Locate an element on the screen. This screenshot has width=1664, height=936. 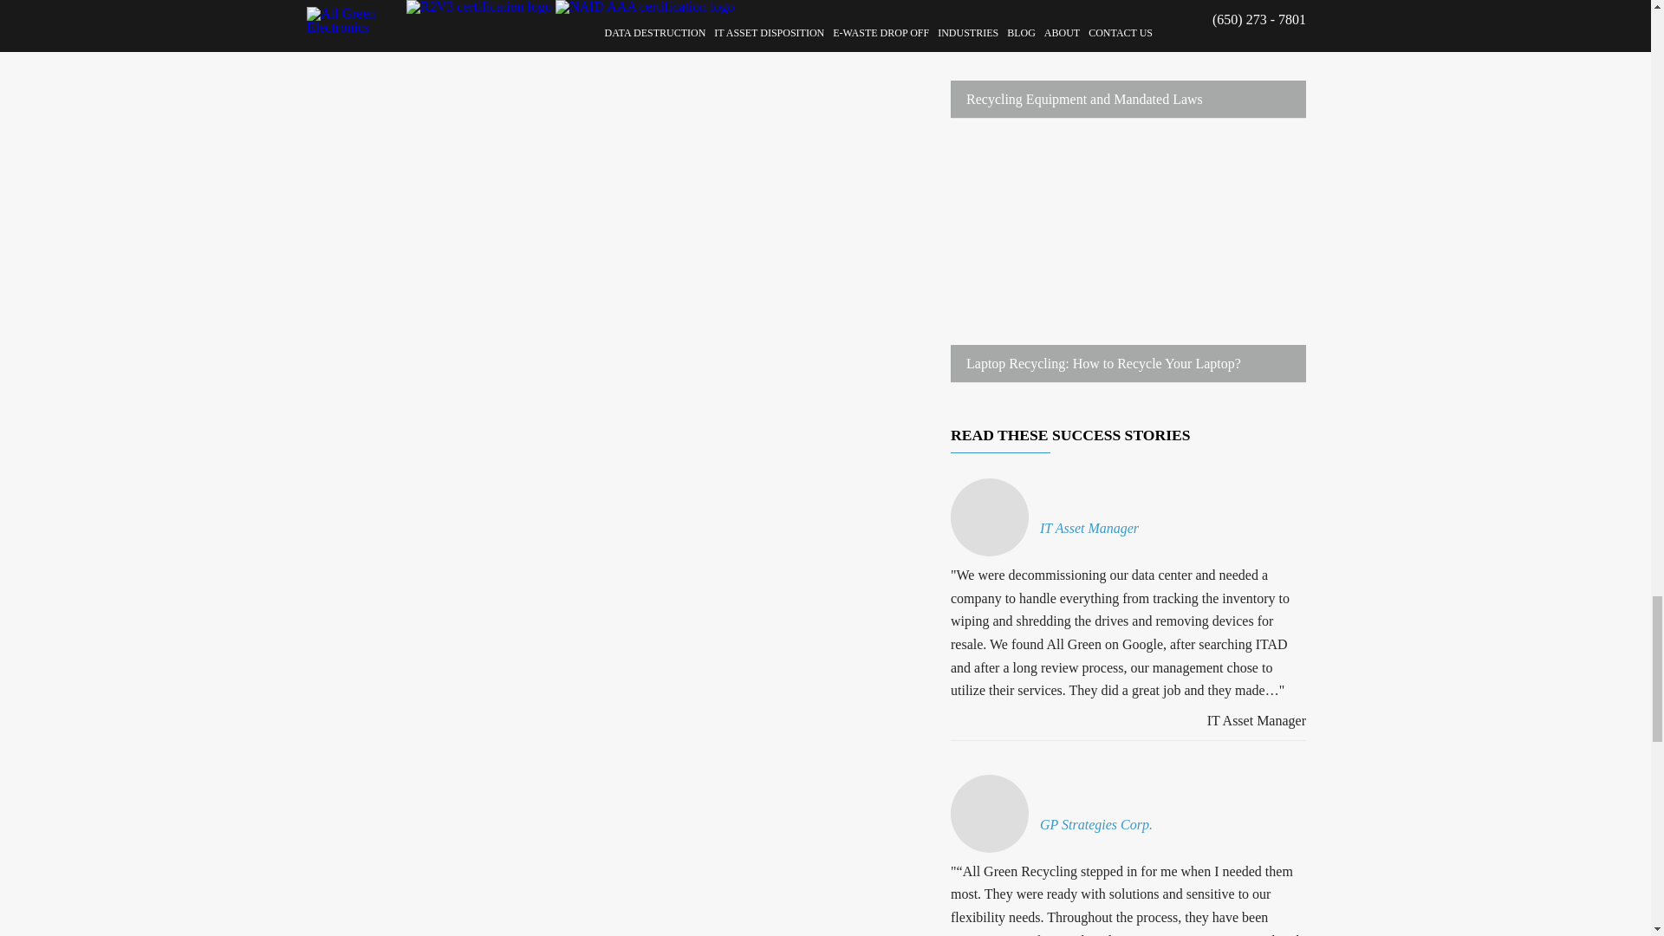
Laptop recycling: how to recycle your laptop? 9 is located at coordinates (1128, 263).